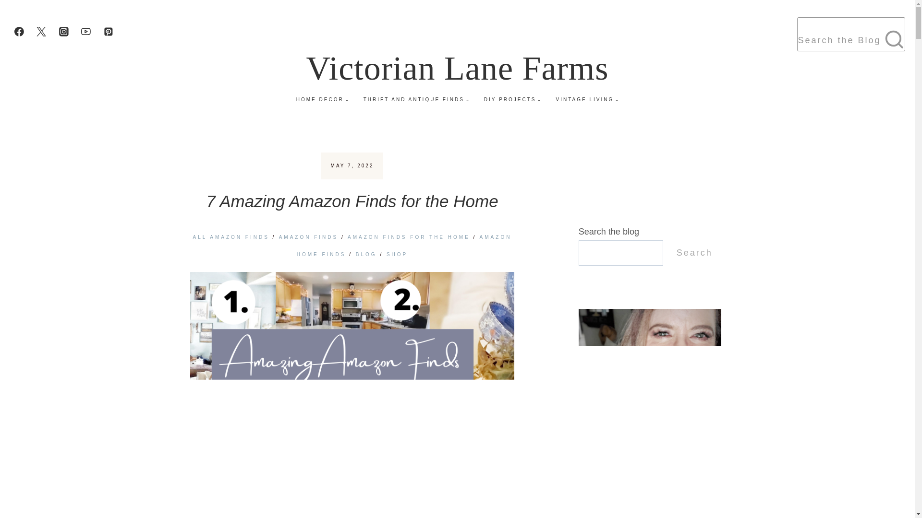  Describe the element at coordinates (457, 69) in the screenshot. I see `Victorian Lane Farms` at that location.